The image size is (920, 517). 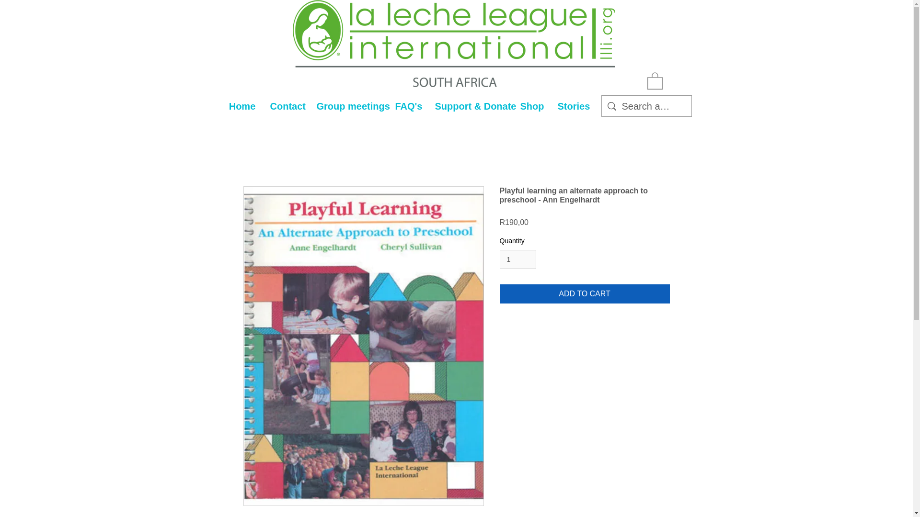 What do you see at coordinates (241, 106) in the screenshot?
I see `Home` at bounding box center [241, 106].